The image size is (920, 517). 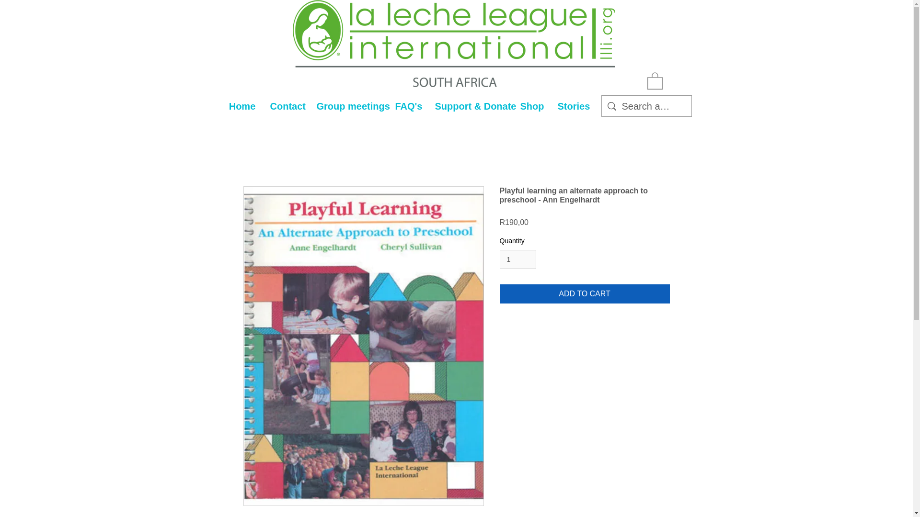 What do you see at coordinates (241, 106) in the screenshot?
I see `Home` at bounding box center [241, 106].